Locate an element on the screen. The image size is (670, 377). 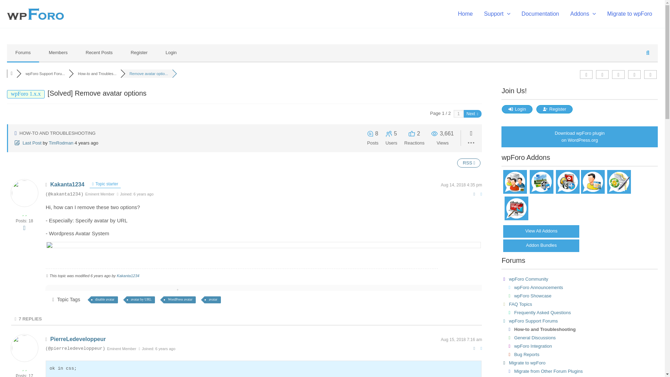
wpForo Support Forums is located at coordinates (45, 74).